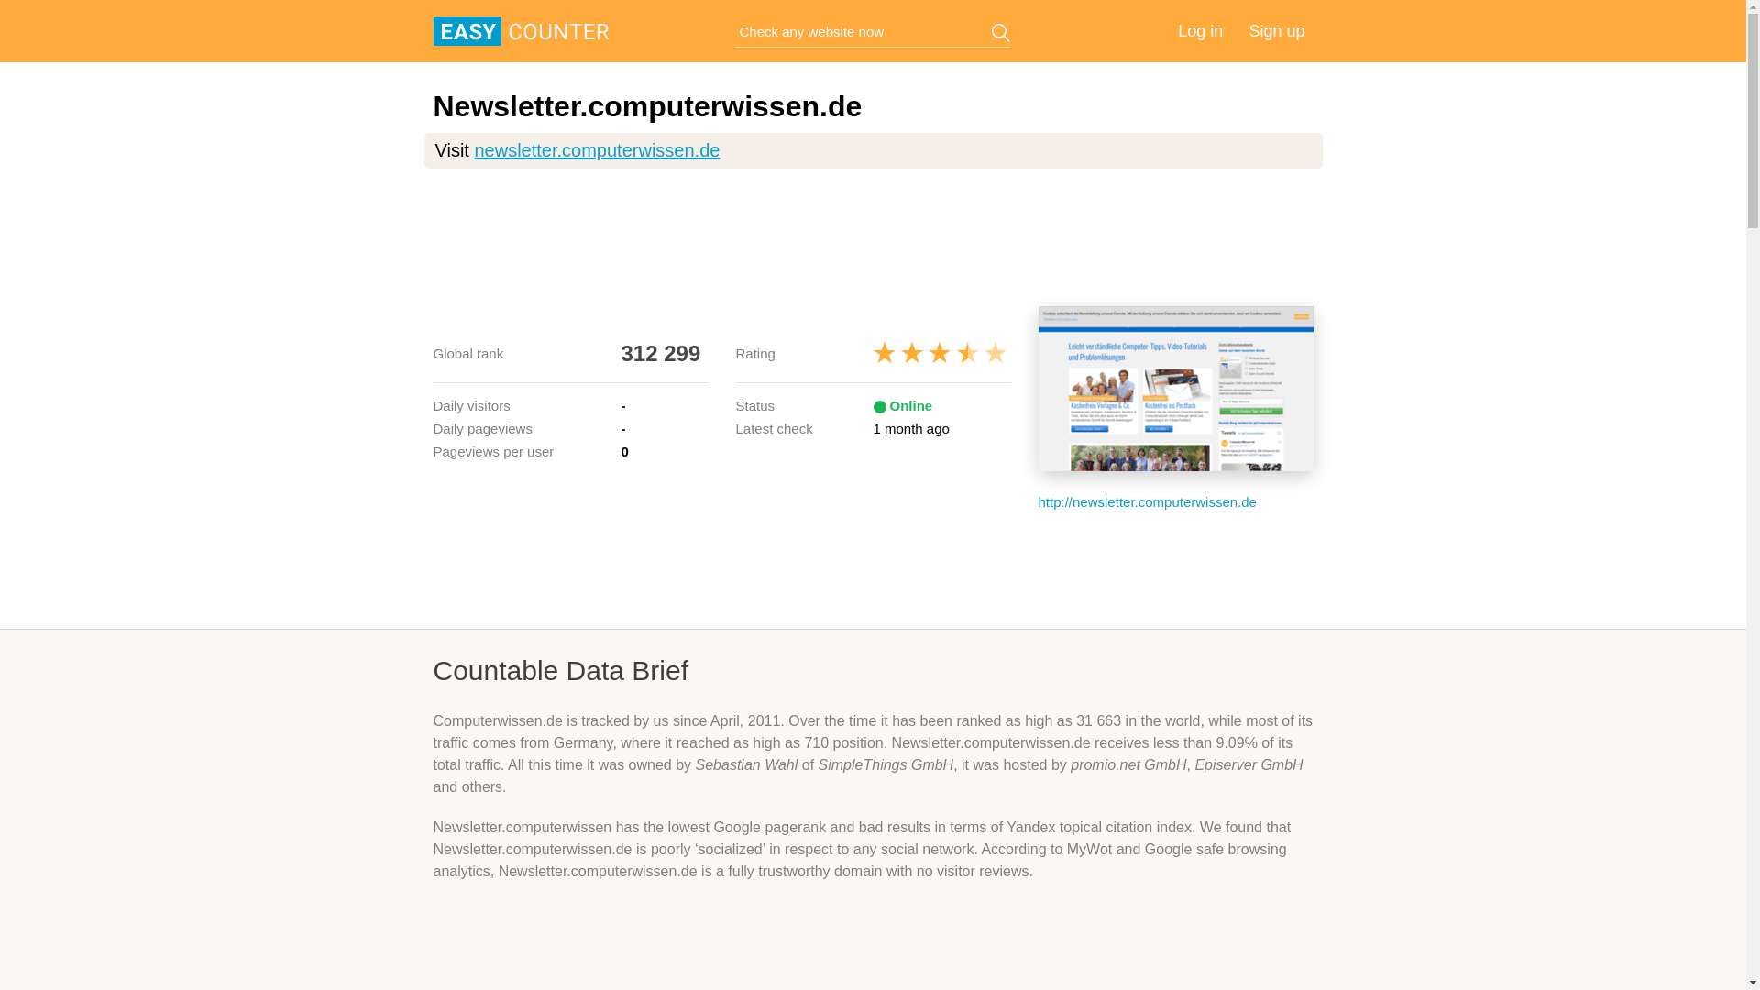  Describe the element at coordinates (873, 950) in the screenshot. I see `Advertisement` at that location.